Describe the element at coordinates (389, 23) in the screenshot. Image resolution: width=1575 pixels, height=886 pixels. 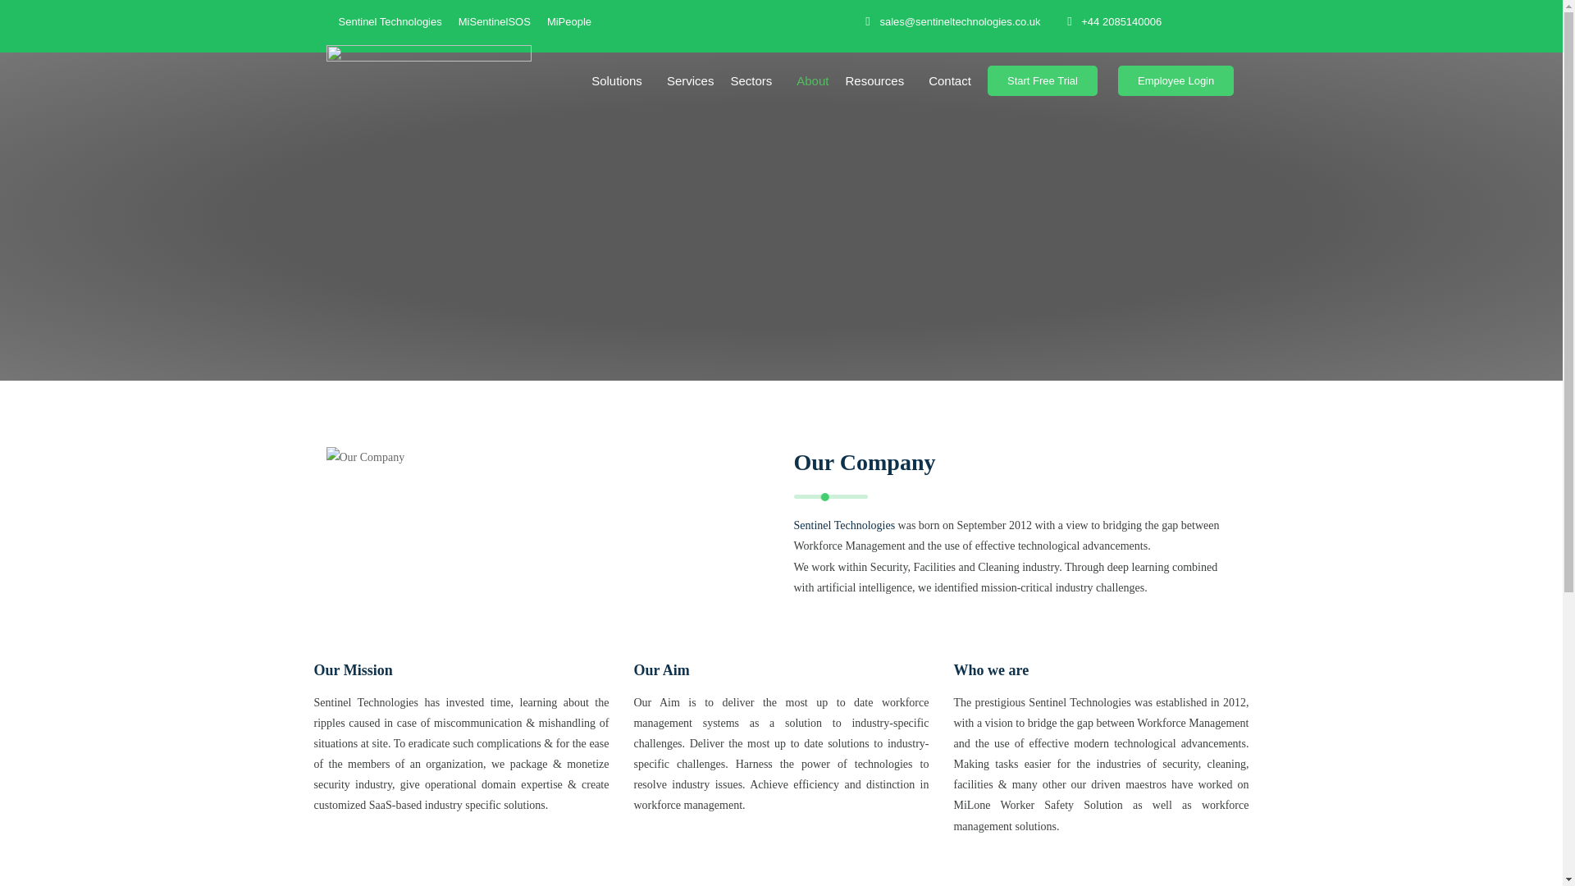
I see `Sentinel Technologies` at that location.